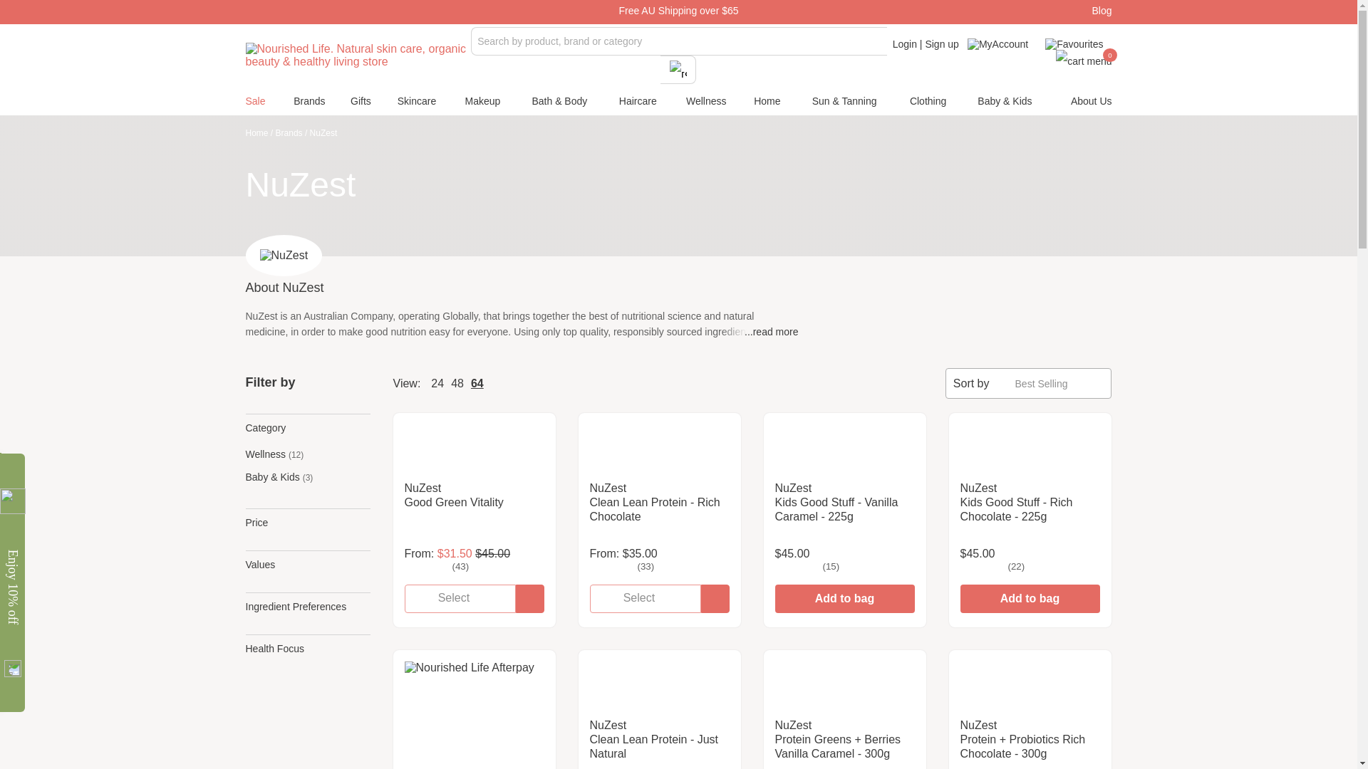  I want to click on Clean Lean Protein - Rich Chocolate, so click(659, 453).